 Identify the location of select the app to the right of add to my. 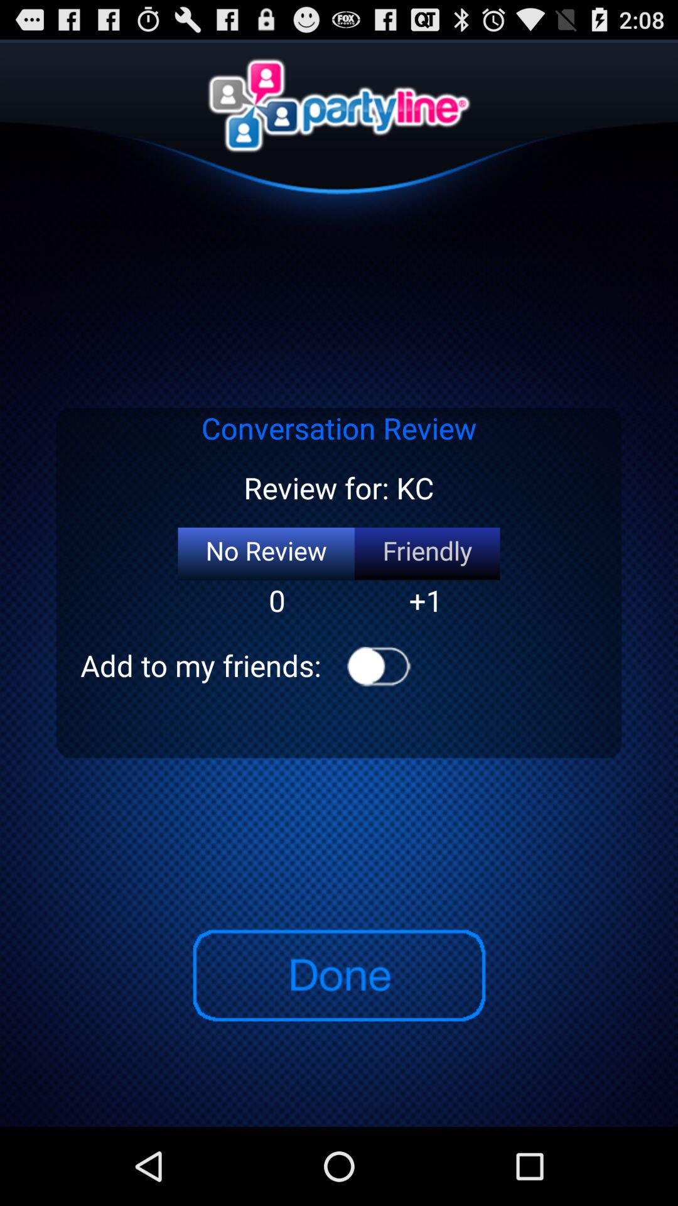
(379, 666).